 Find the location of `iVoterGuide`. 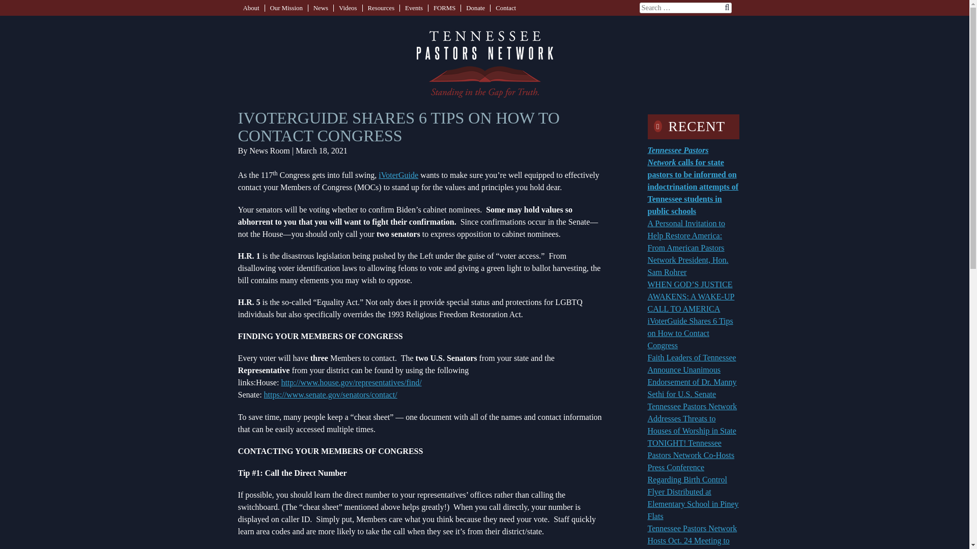

iVoterGuide is located at coordinates (398, 175).